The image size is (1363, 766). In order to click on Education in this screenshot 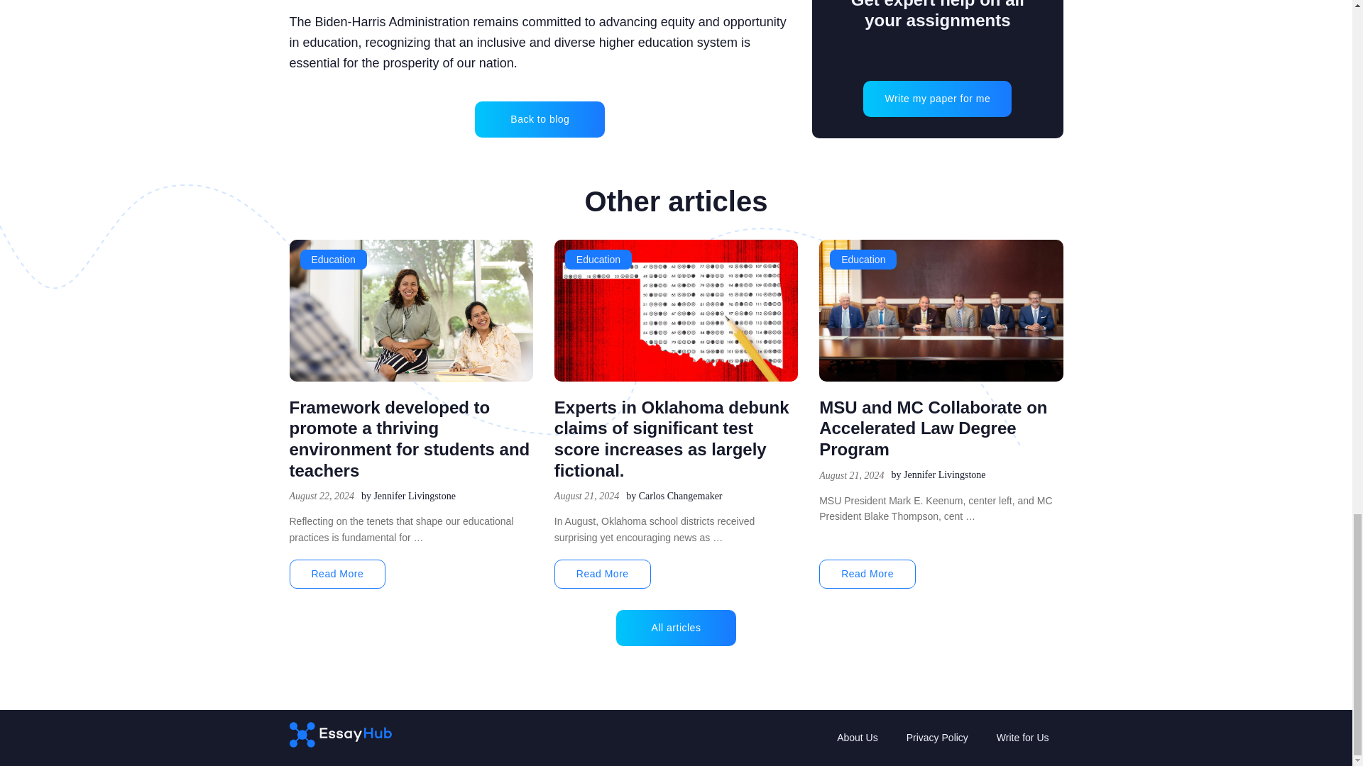, I will do `click(863, 260)`.